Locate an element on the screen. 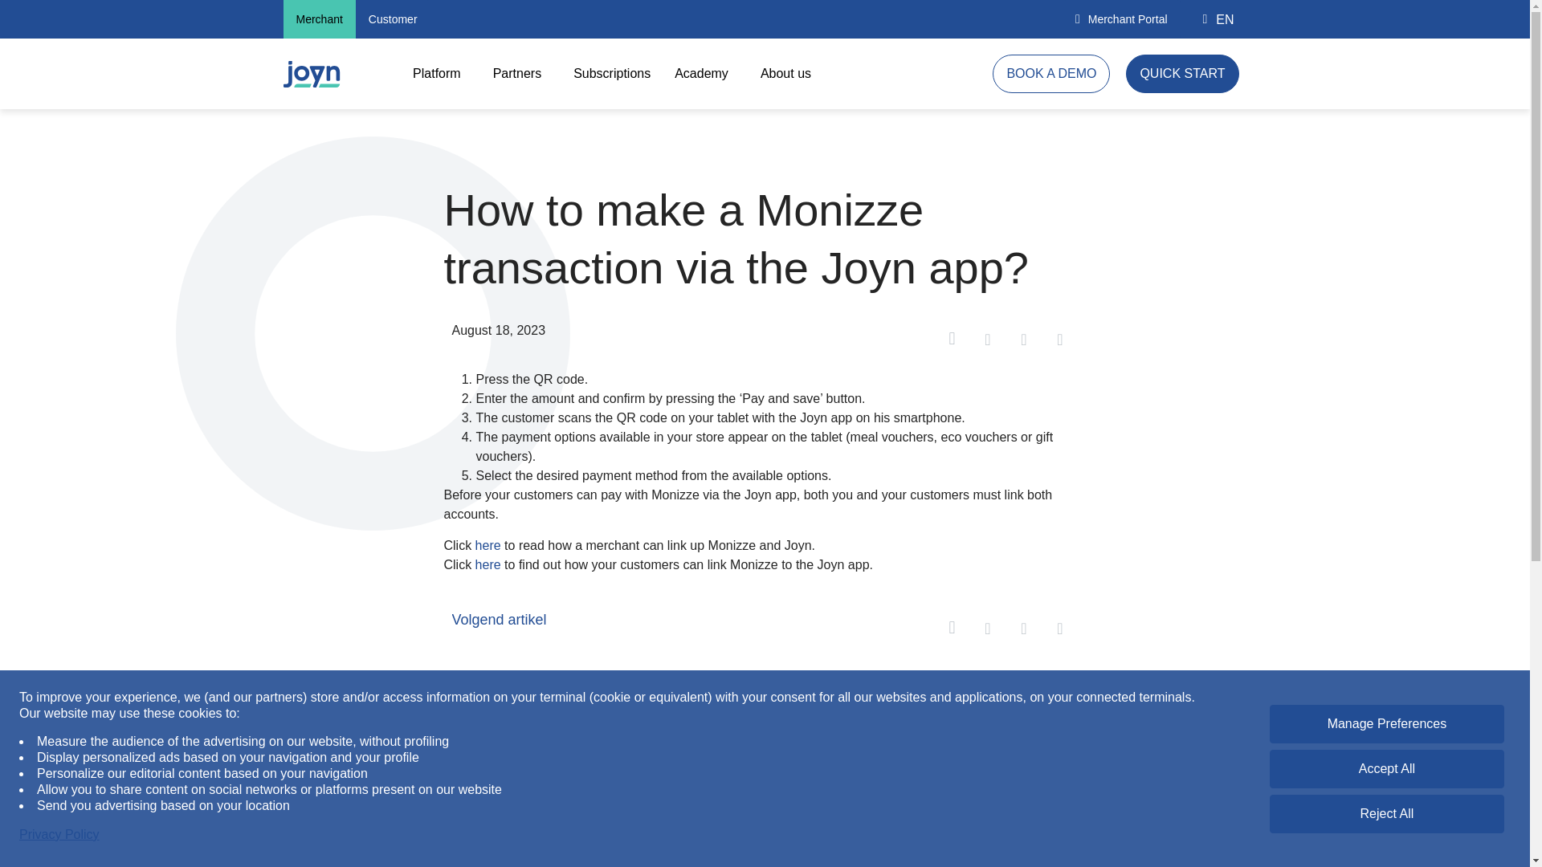  Customer is located at coordinates (393, 19).